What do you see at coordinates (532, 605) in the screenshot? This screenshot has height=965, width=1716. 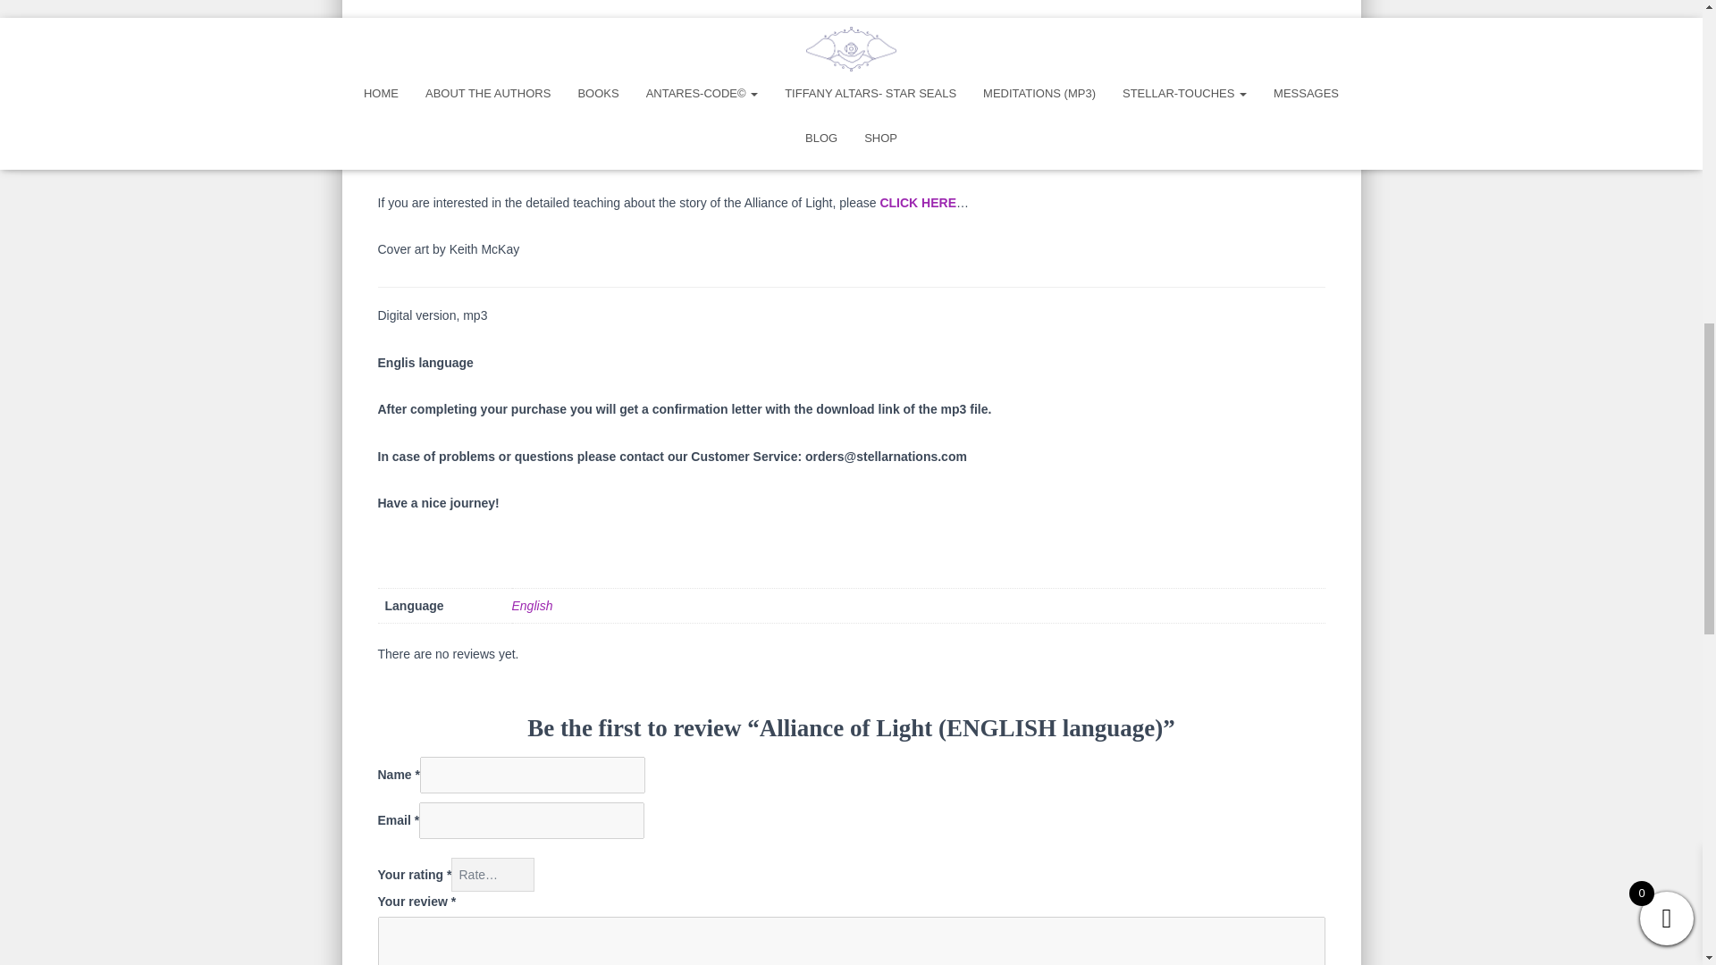 I see `English` at bounding box center [532, 605].